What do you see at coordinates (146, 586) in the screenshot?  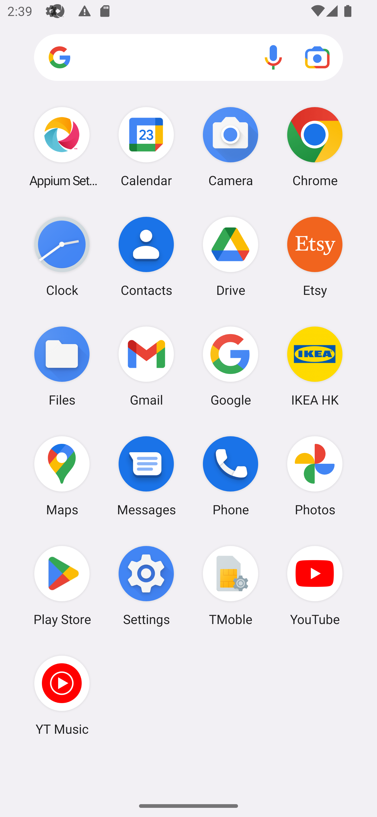 I see `Settings` at bounding box center [146, 586].